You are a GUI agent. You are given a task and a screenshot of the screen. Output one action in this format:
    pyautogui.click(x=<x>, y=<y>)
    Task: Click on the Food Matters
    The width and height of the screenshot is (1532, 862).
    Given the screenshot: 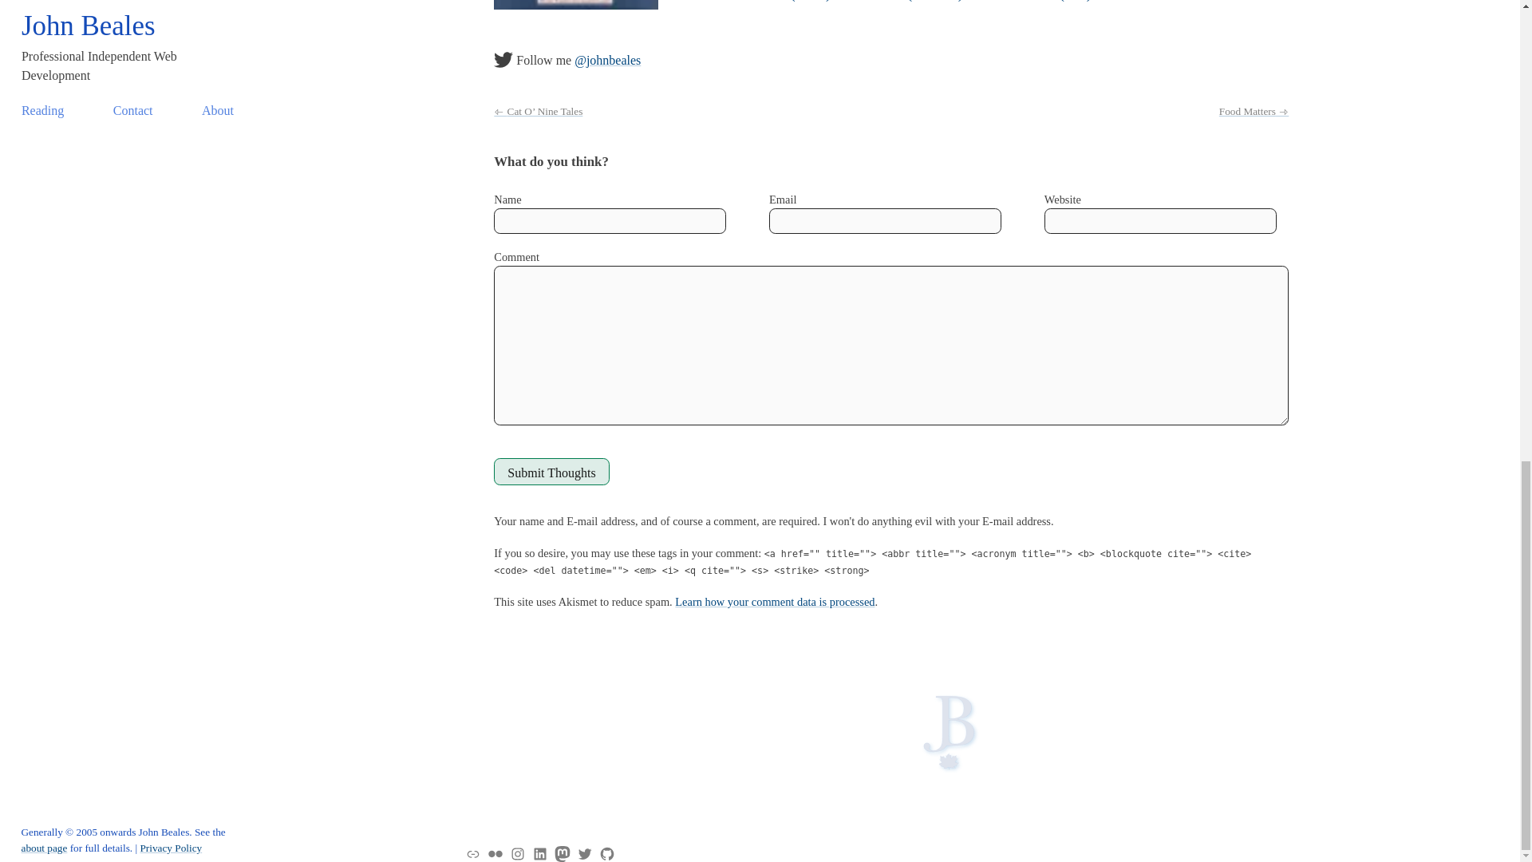 What is the action you would take?
    pyautogui.click(x=1254, y=110)
    